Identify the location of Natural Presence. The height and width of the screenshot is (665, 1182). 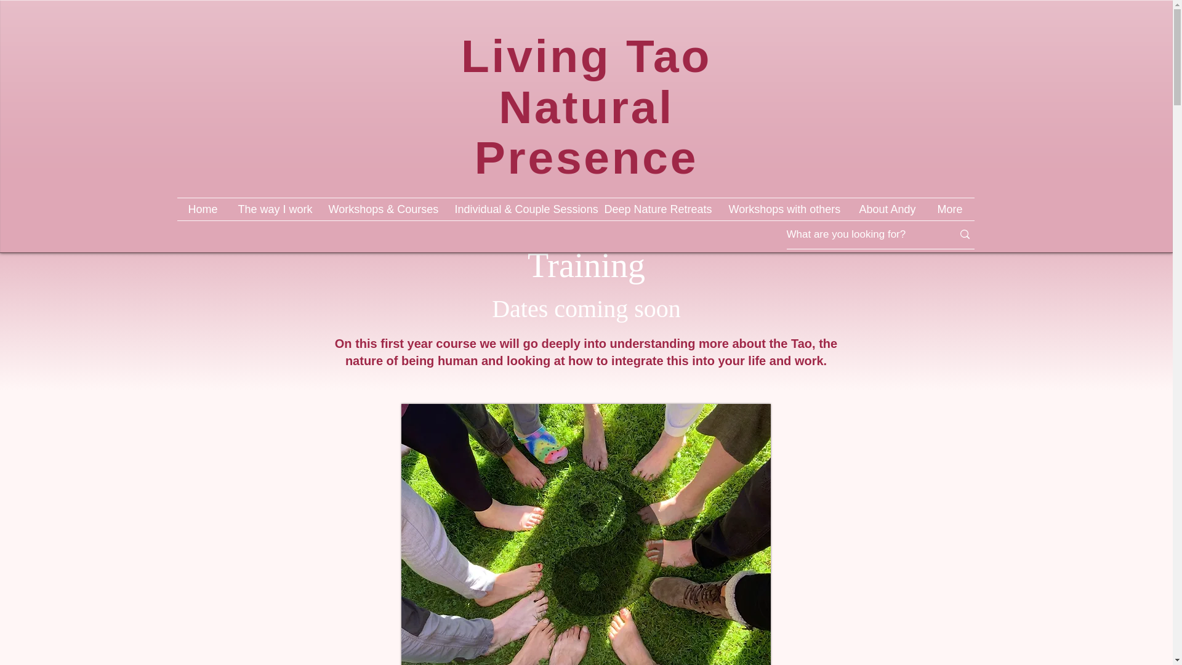
(586, 132).